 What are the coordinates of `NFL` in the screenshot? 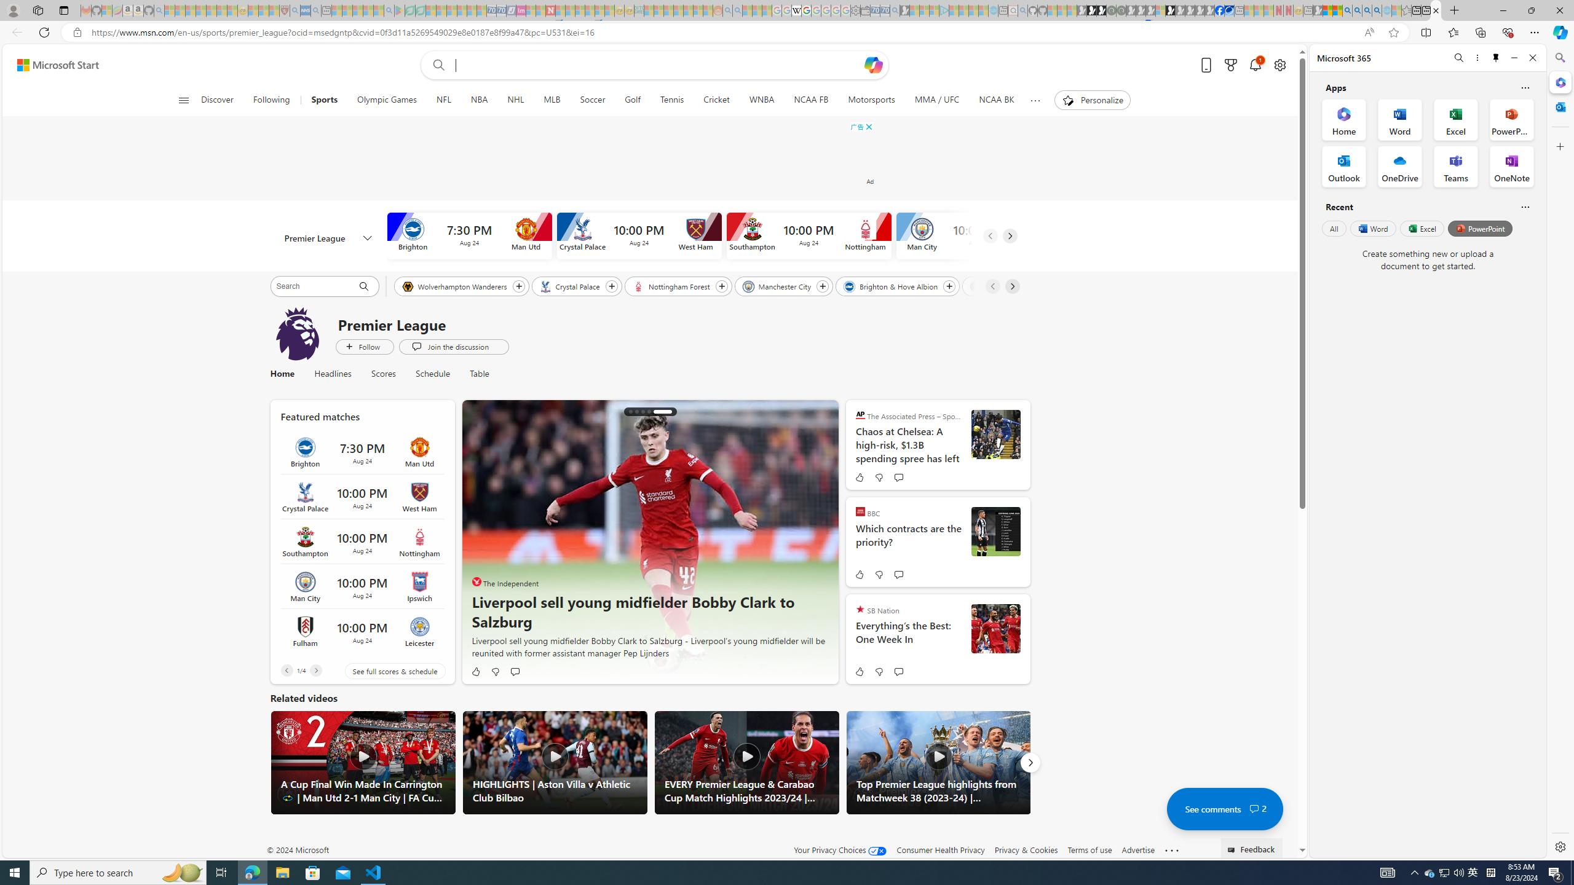 It's located at (444, 100).